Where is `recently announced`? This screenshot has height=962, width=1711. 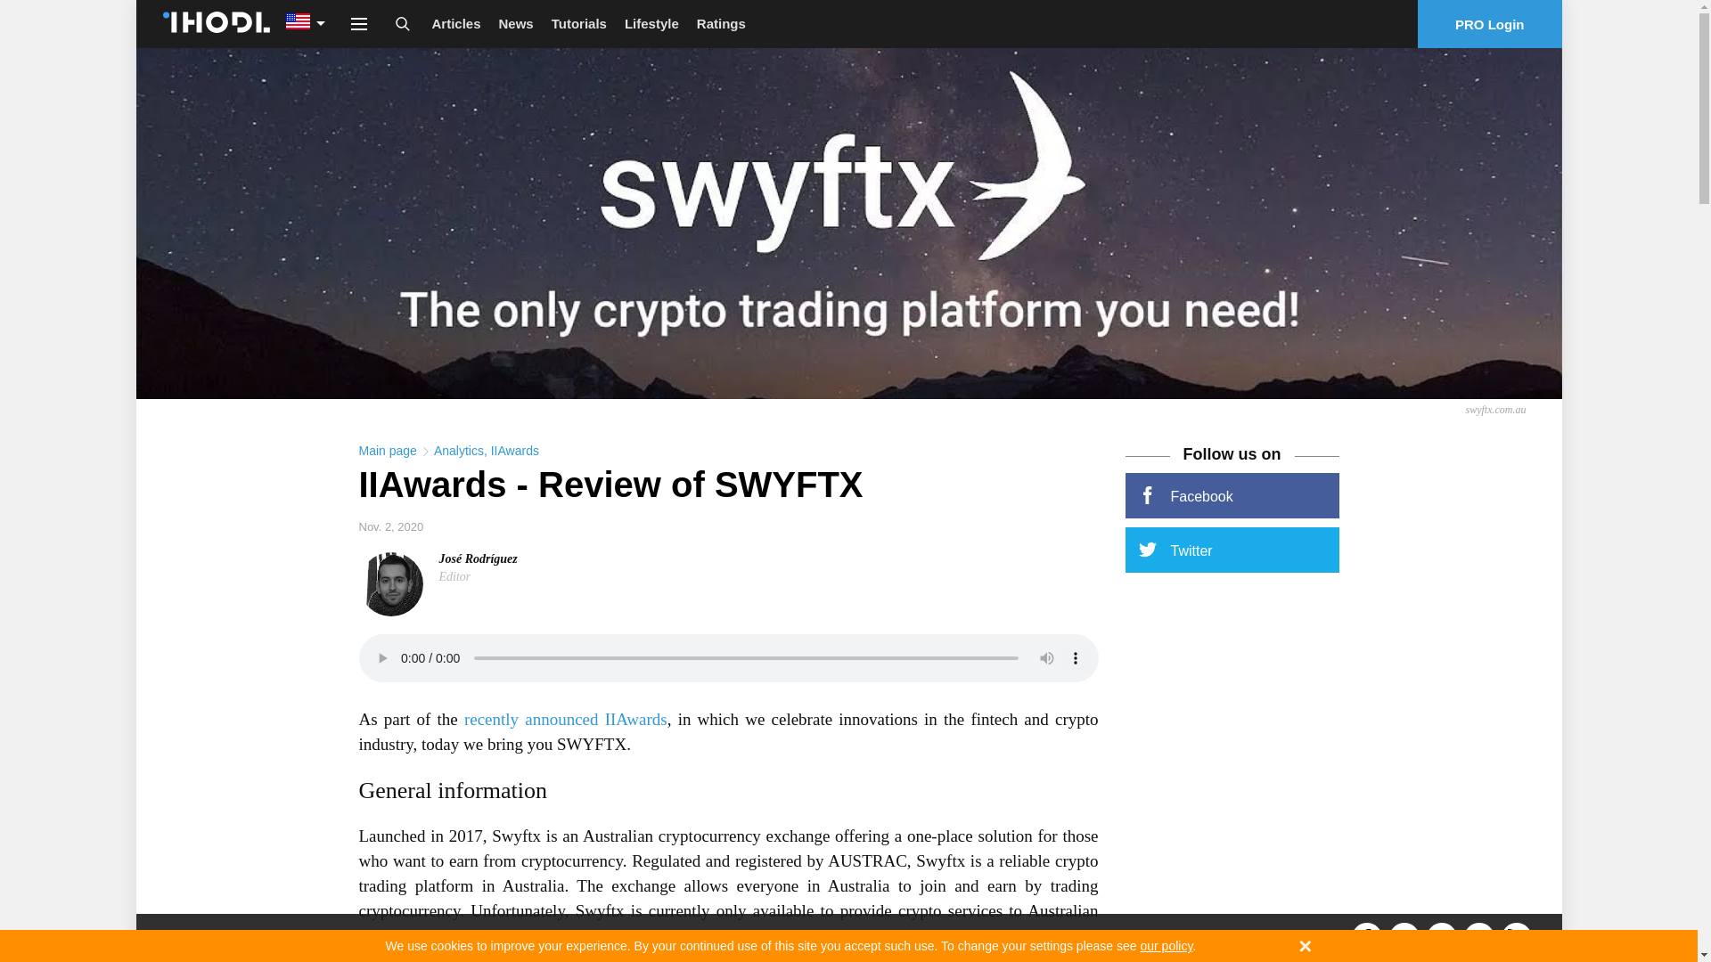
recently announced is located at coordinates (531, 719).